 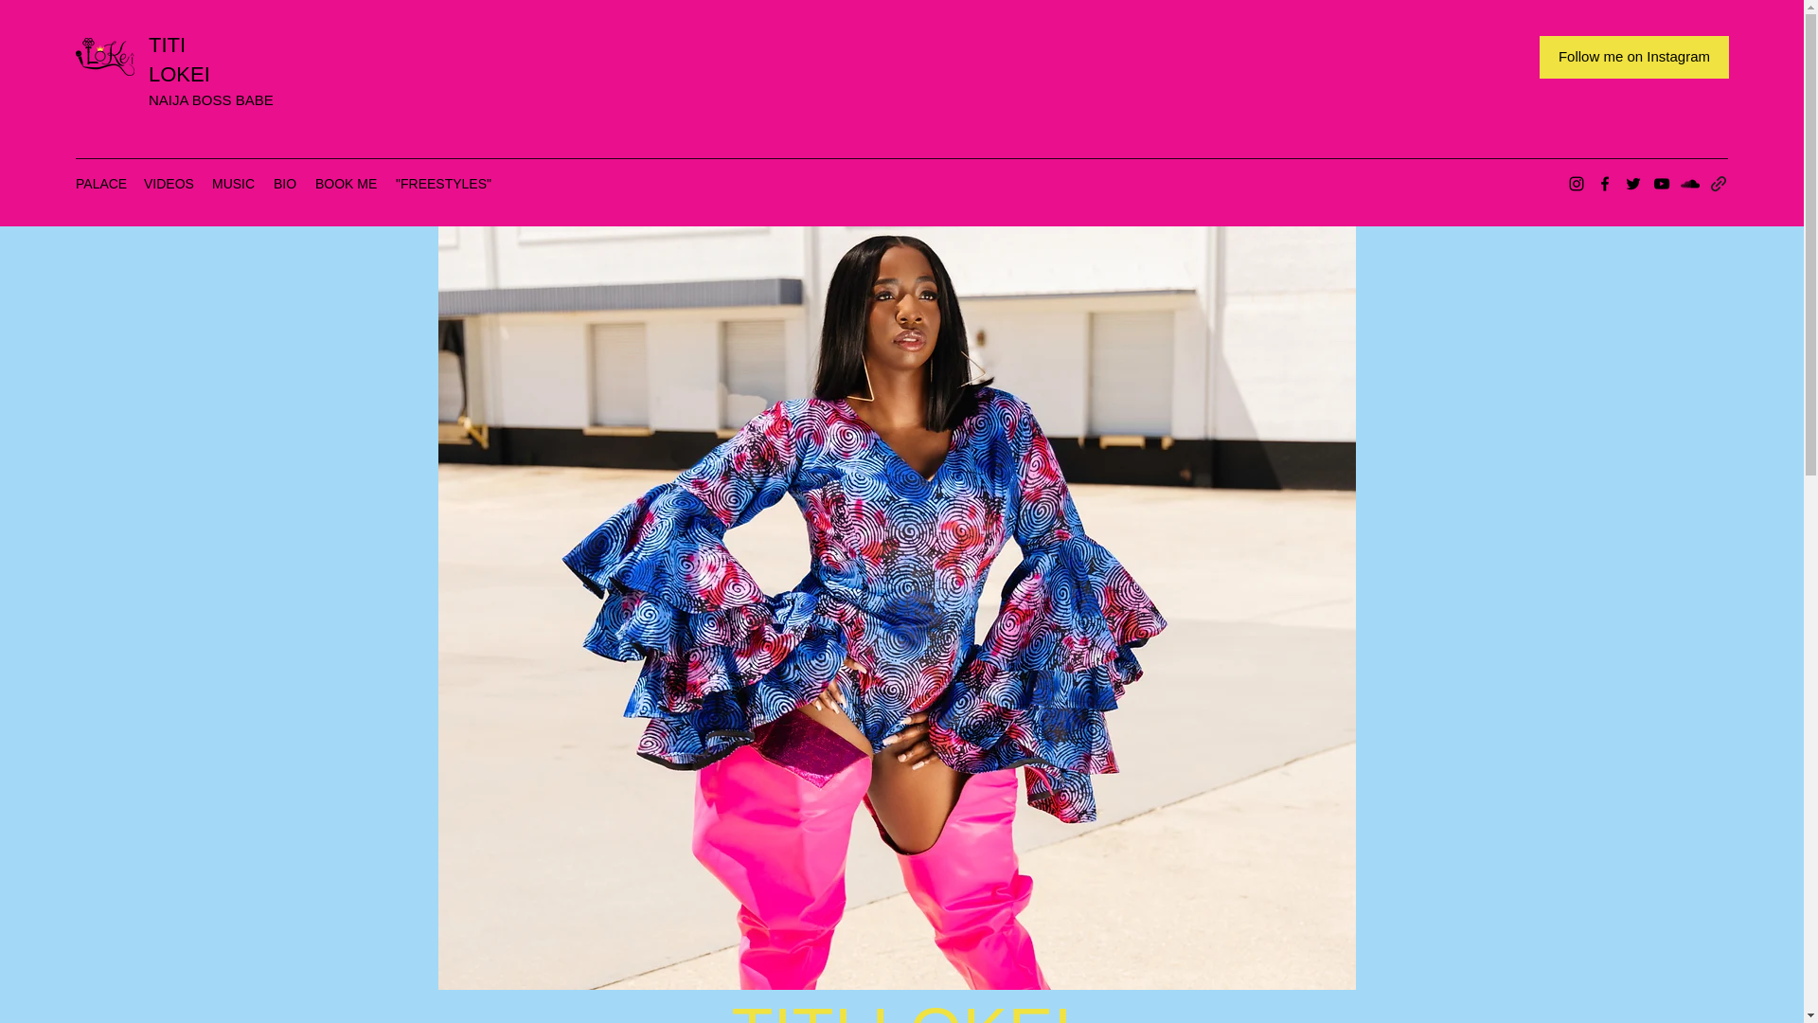 What do you see at coordinates (100, 184) in the screenshot?
I see `PALACE` at bounding box center [100, 184].